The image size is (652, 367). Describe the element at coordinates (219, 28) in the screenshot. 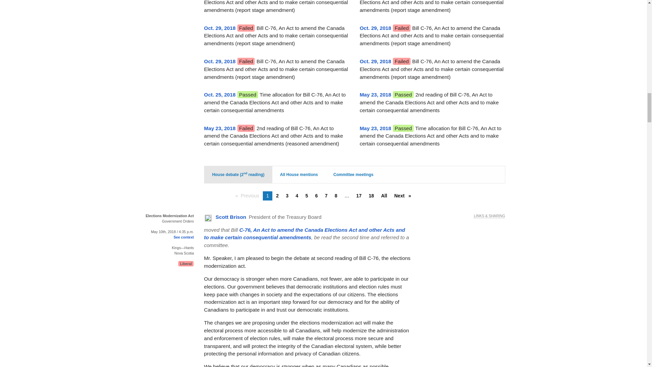

I see `Oct. 29, 2018` at that location.